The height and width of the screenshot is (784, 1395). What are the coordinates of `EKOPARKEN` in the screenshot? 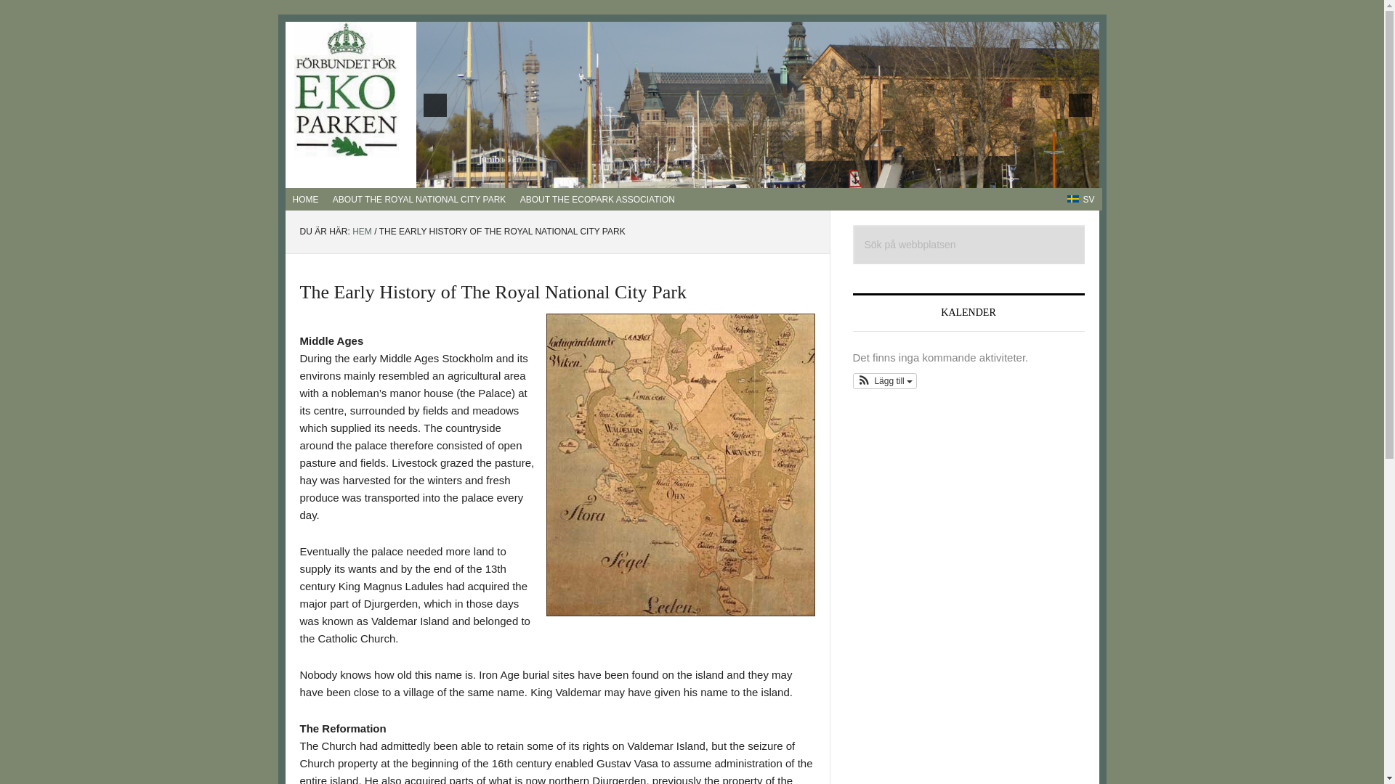 It's located at (346, 90).